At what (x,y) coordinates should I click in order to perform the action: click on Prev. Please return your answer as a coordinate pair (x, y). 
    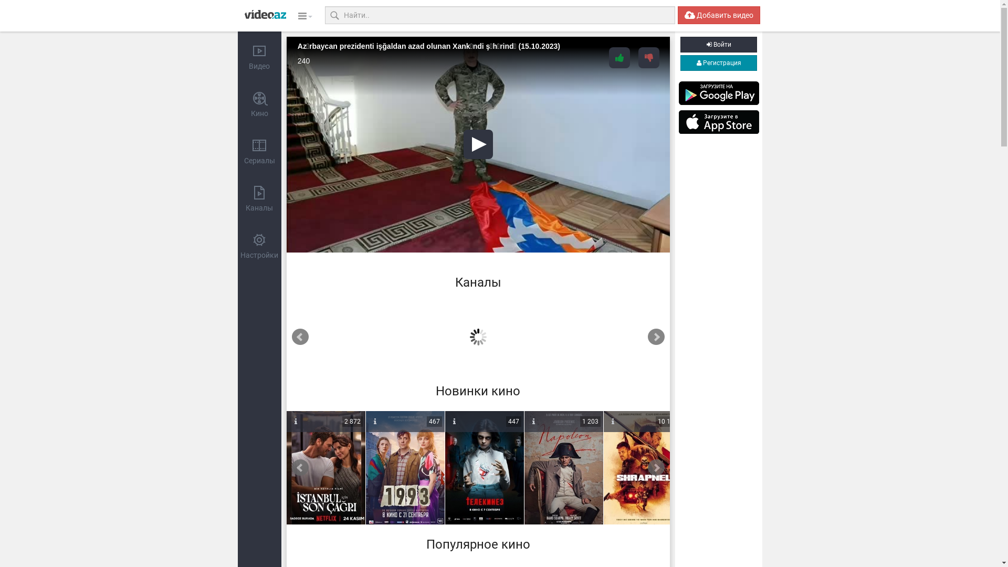
    Looking at the image, I should click on (300, 337).